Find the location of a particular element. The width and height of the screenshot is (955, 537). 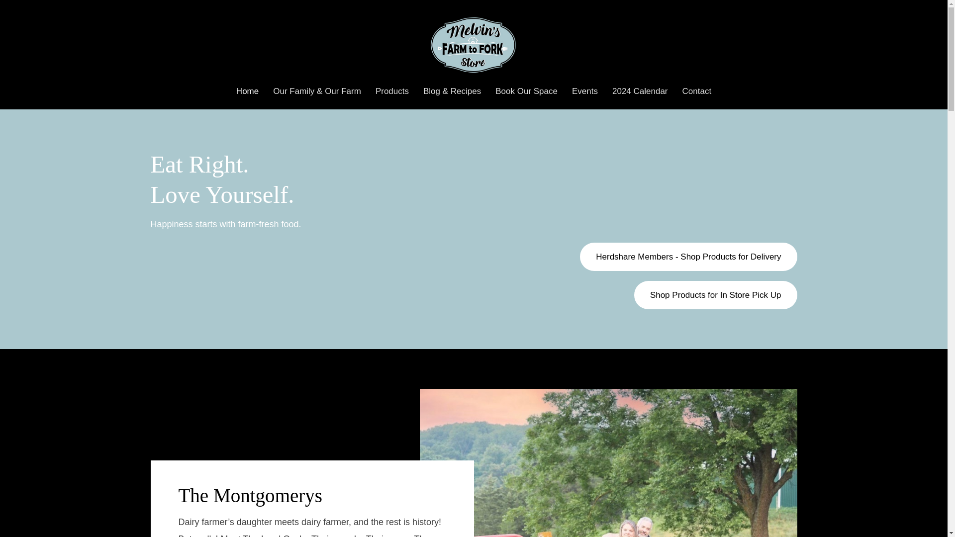

Contact is located at coordinates (697, 91).